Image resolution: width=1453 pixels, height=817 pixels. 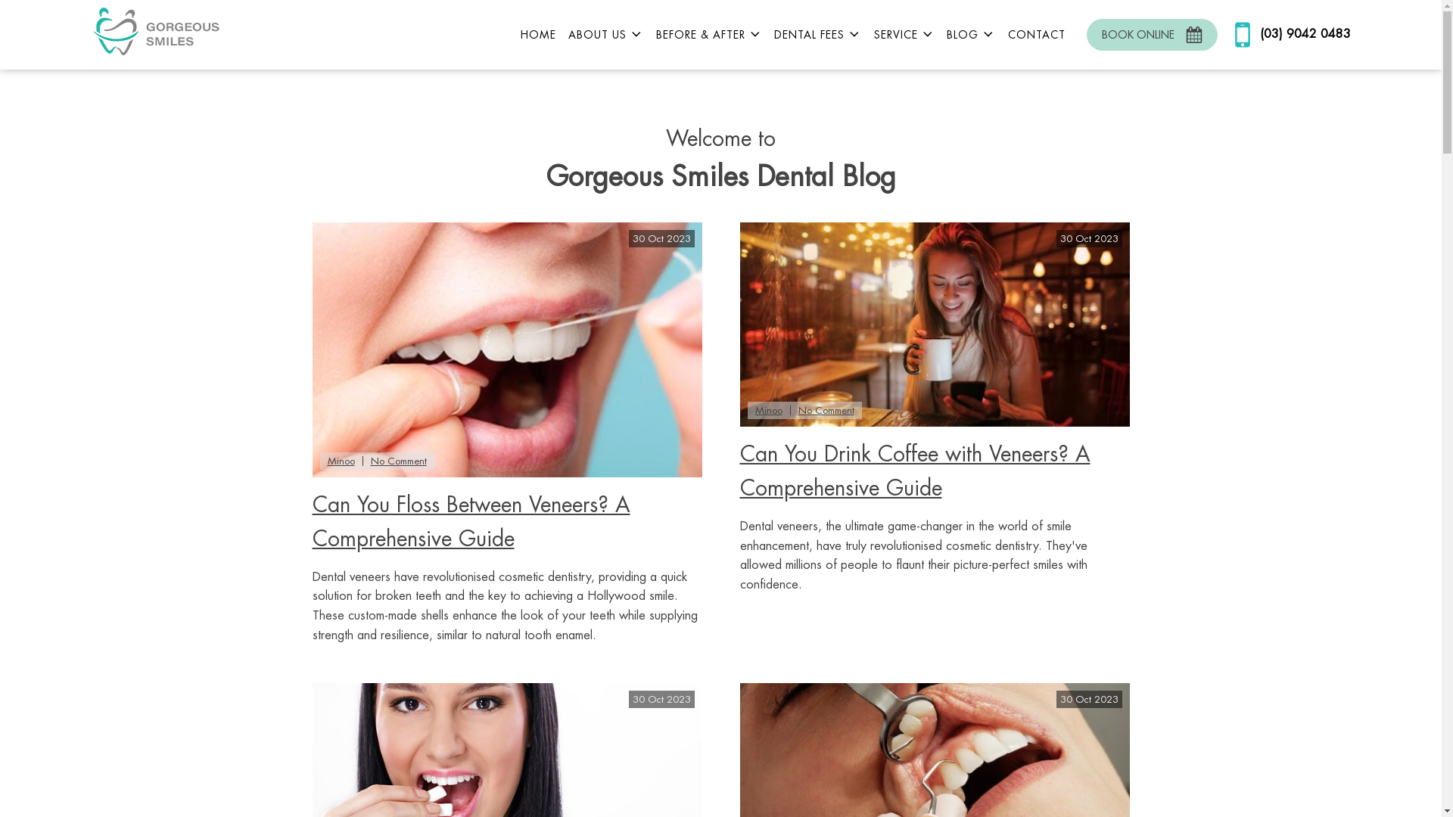 What do you see at coordinates (539, 35) in the screenshot?
I see `HOME` at bounding box center [539, 35].